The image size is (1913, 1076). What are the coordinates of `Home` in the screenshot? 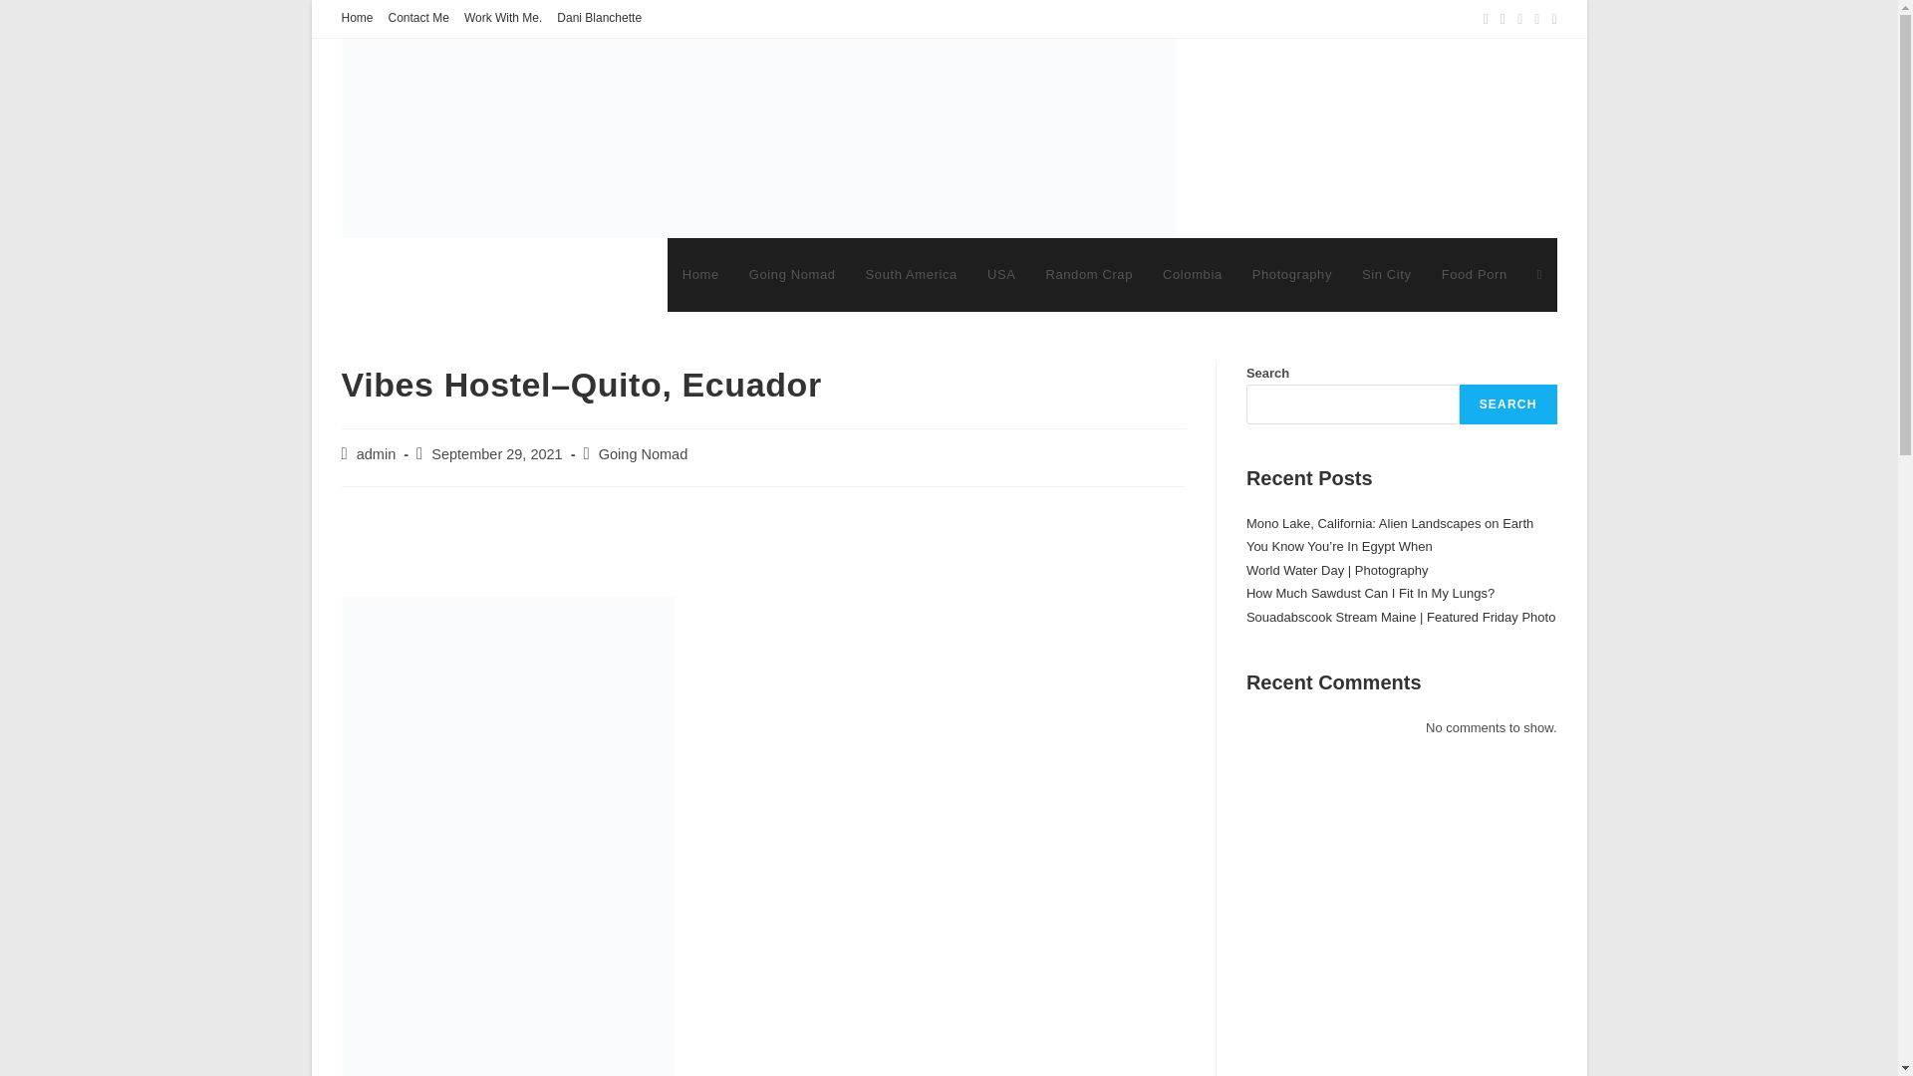 It's located at (701, 275).